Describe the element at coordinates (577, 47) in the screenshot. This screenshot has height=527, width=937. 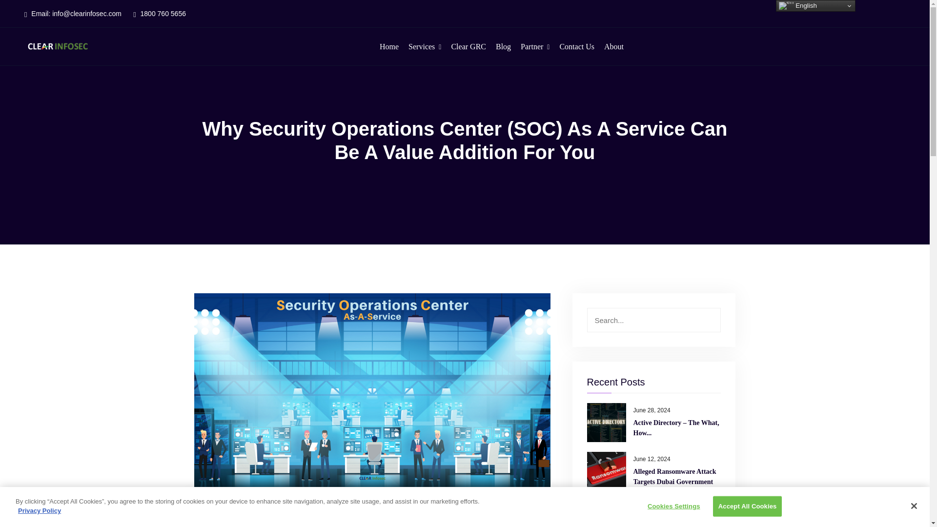
I see `Contact Us` at that location.